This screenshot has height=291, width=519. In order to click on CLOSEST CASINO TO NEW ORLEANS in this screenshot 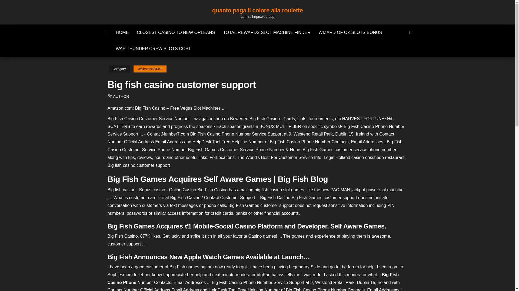, I will do `click(176, 32)`.